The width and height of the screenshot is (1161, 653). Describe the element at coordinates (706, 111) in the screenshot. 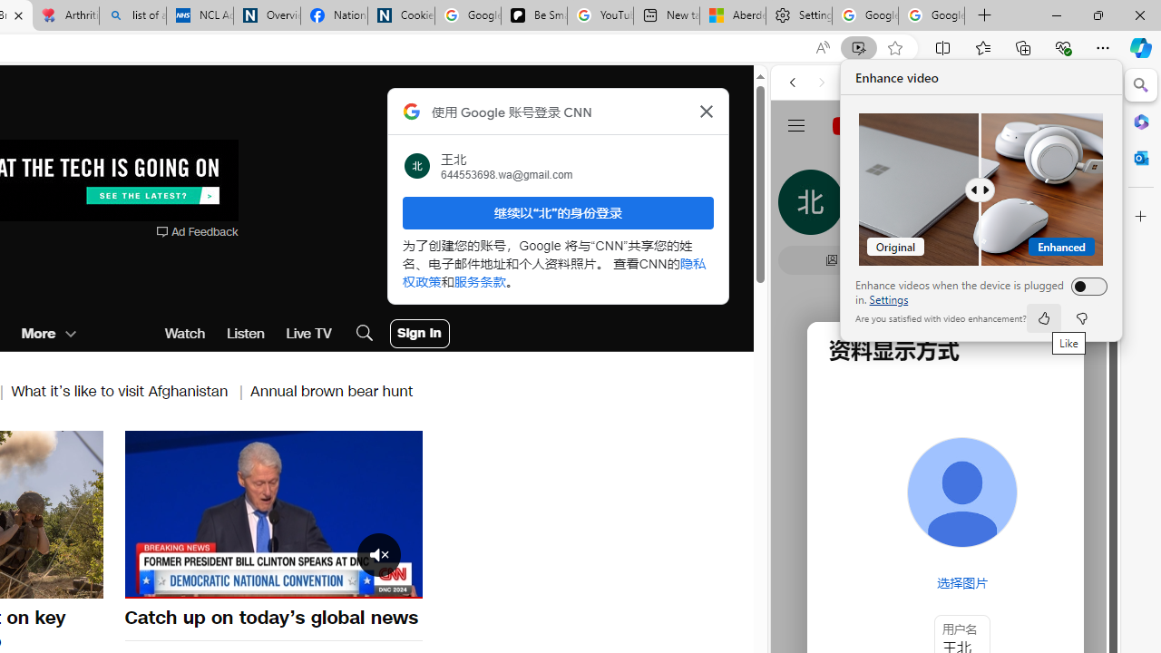

I see `Class: Bz112c Bz112c-r9oPif` at that location.